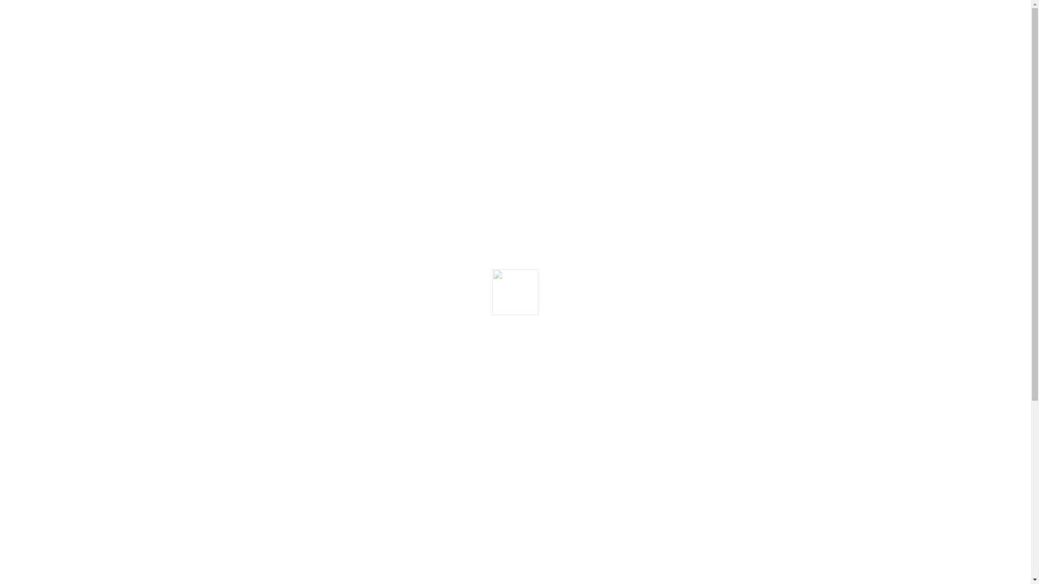 The height and width of the screenshot is (584, 1039). What do you see at coordinates (519, 394) in the screenshot?
I see `accueil@bhz-coworking.com` at bounding box center [519, 394].